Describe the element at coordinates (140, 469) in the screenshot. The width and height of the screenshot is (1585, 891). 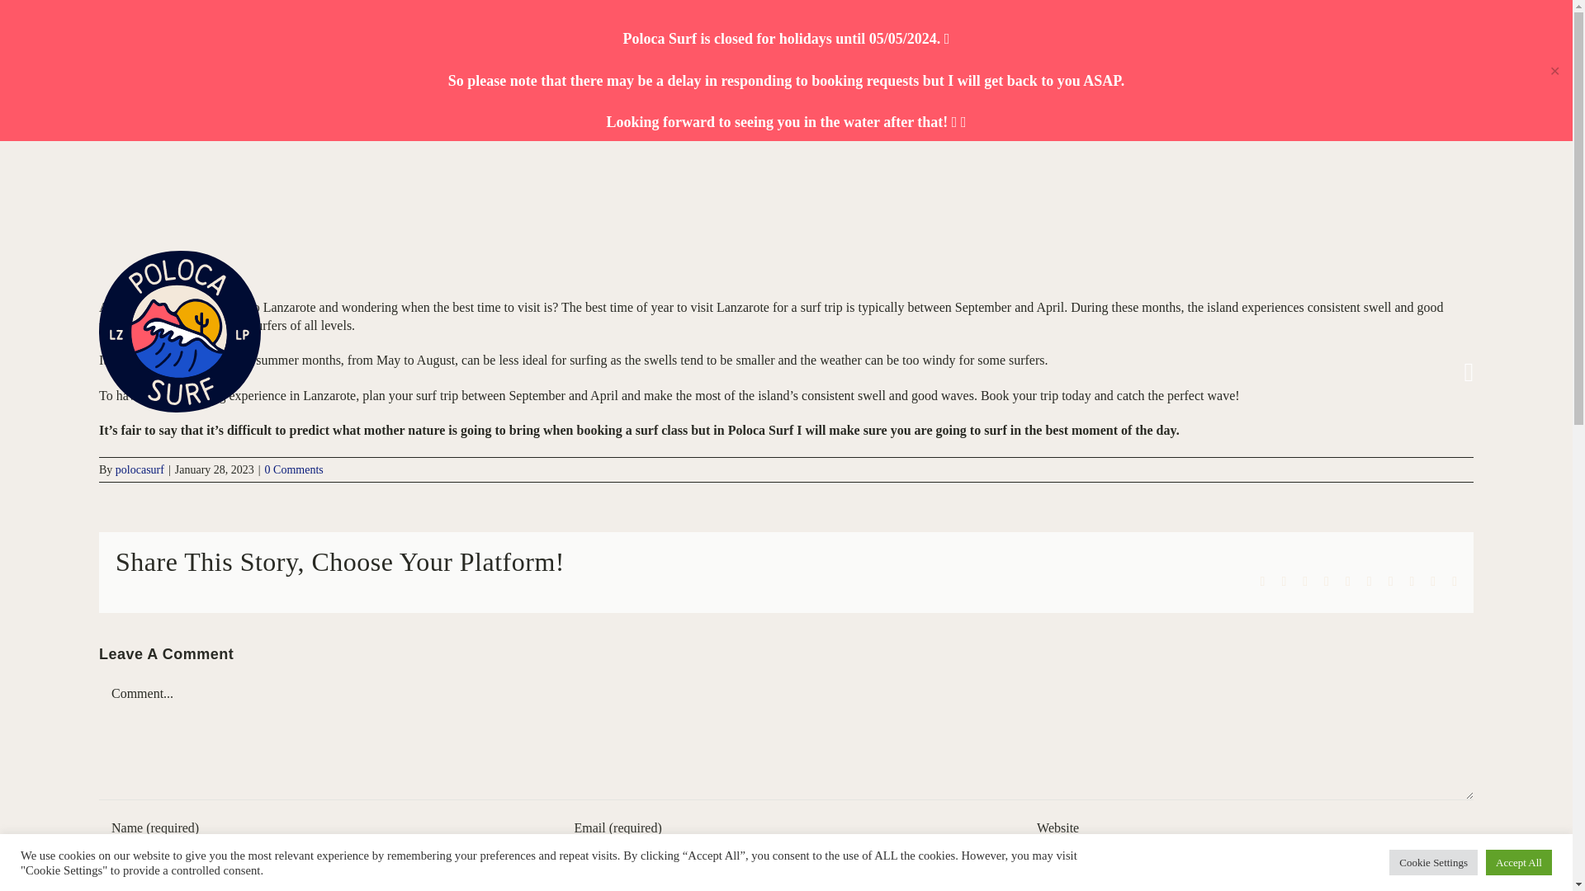
I see `polocasurf` at that location.